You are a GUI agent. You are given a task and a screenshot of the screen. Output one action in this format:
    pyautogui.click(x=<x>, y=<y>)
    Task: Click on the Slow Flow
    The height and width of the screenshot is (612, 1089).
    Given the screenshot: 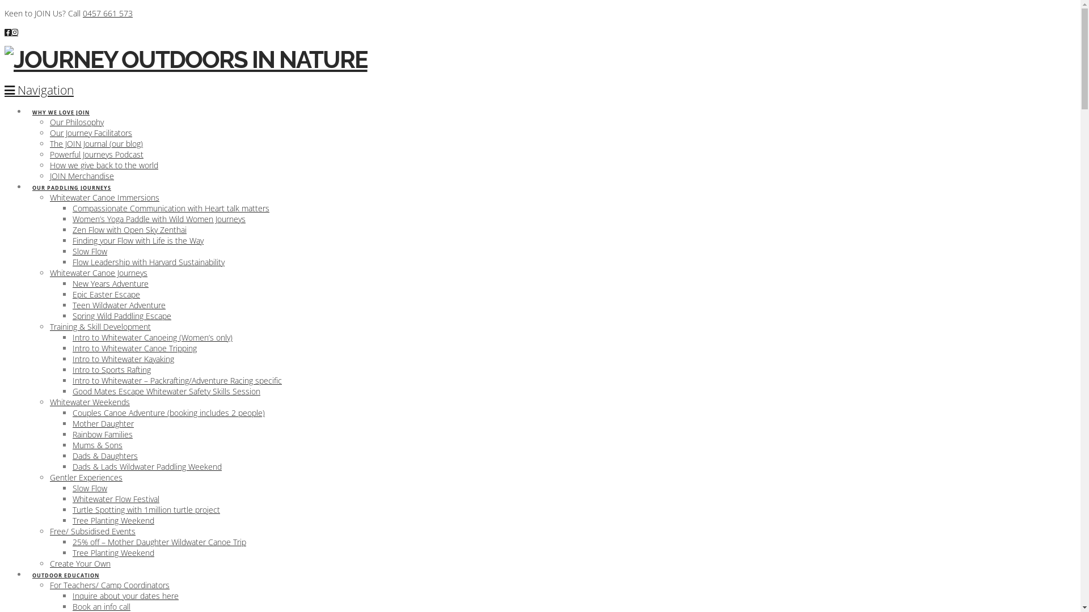 What is the action you would take?
    pyautogui.click(x=90, y=488)
    